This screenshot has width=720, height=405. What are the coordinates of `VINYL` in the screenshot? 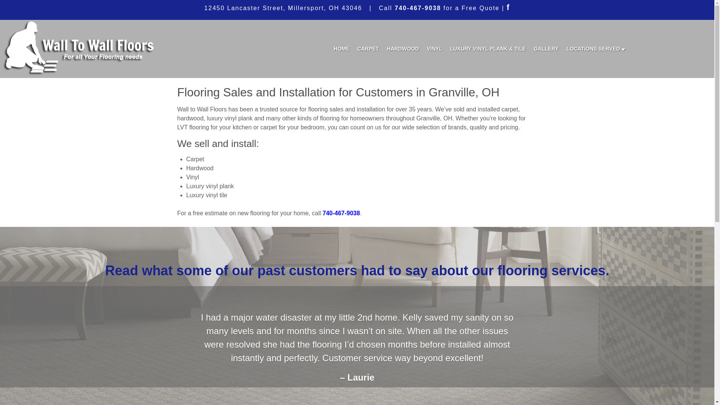 It's located at (435, 49).